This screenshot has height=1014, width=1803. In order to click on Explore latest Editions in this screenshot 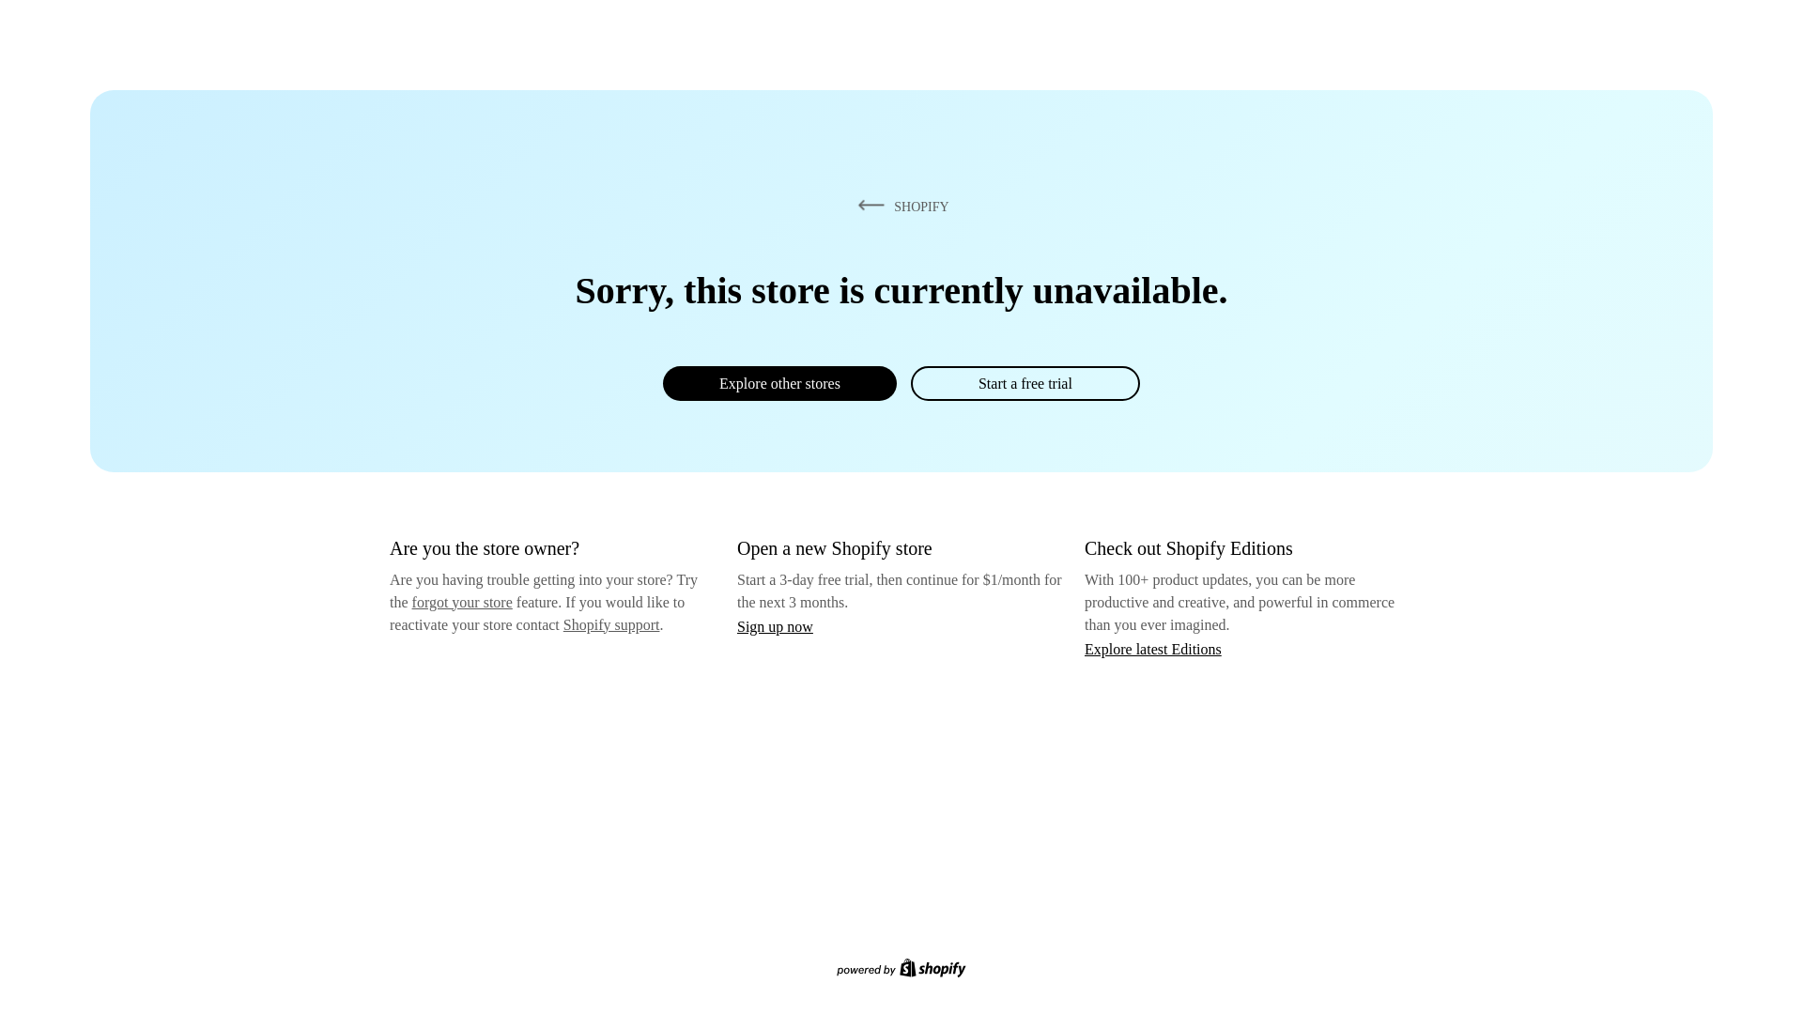, I will do `click(1153, 650)`.